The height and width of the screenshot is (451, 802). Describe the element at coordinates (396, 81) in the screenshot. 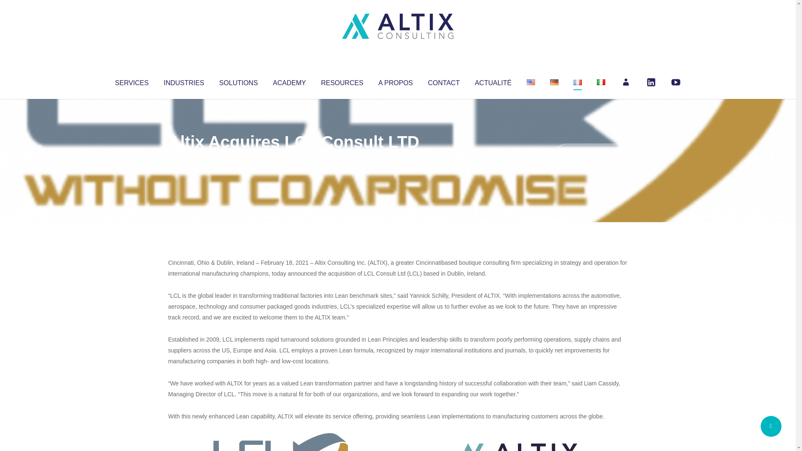

I see `A PROPOS` at that location.